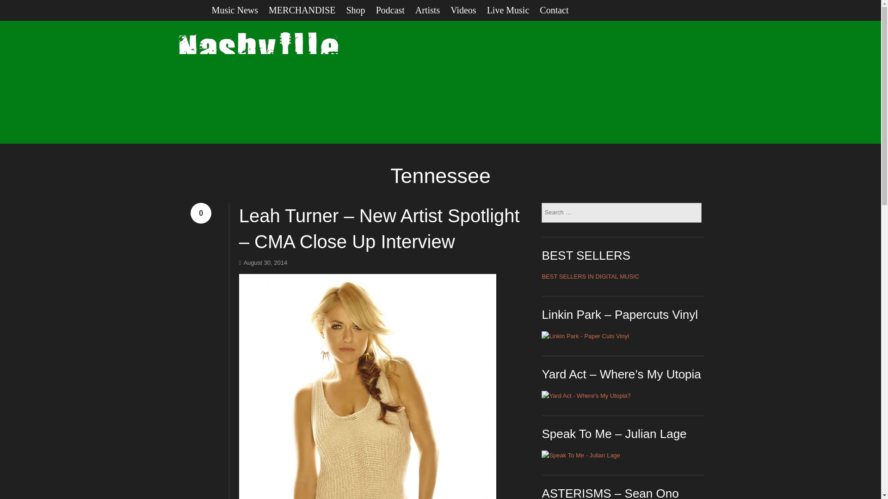 The image size is (888, 499). I want to click on August 30, 2014, so click(263, 262).